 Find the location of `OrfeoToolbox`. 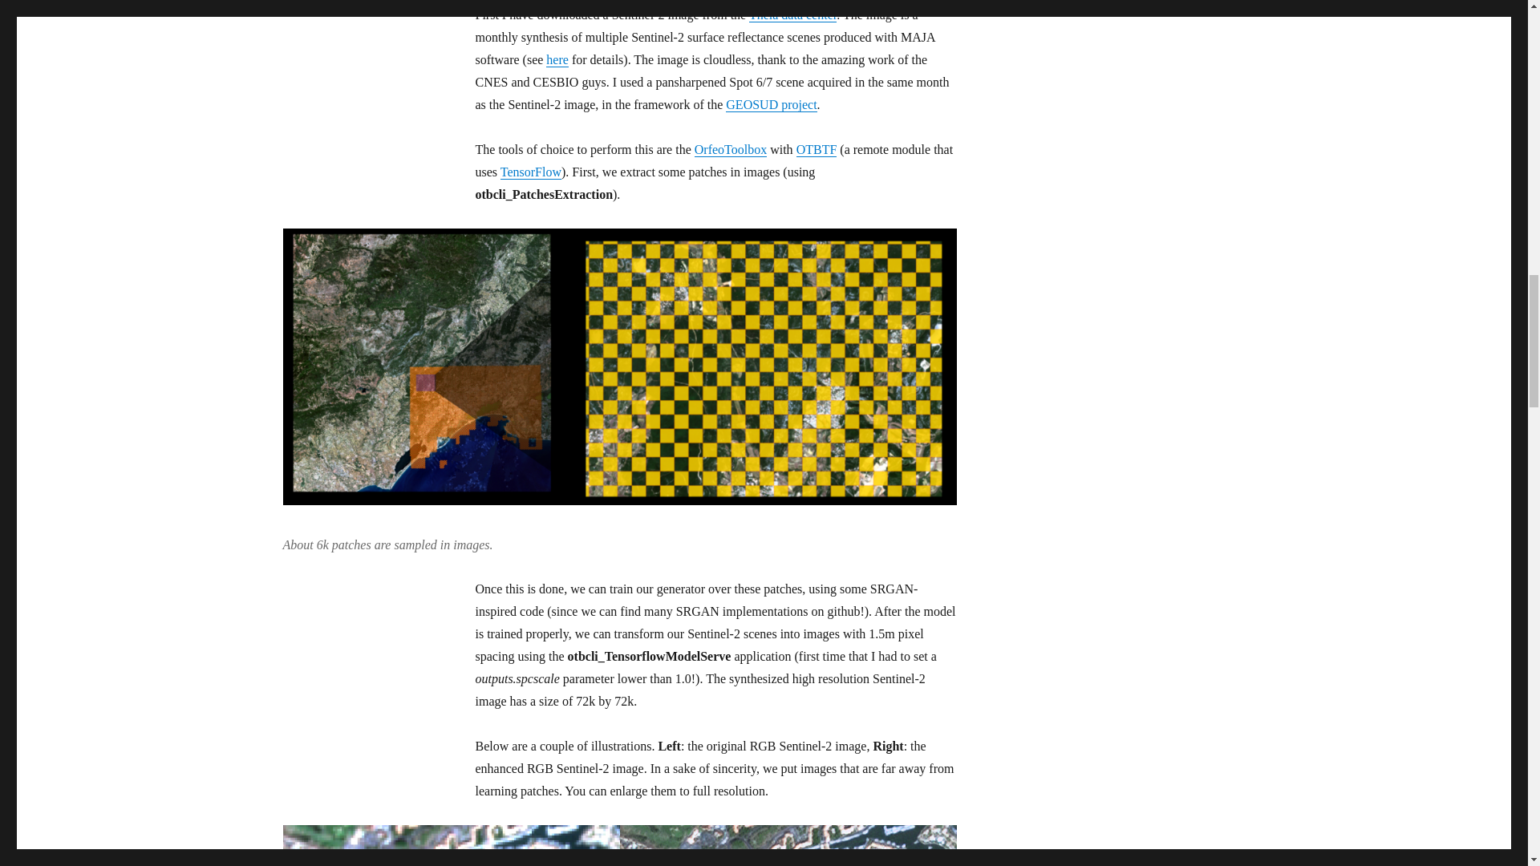

OrfeoToolbox is located at coordinates (730, 149).